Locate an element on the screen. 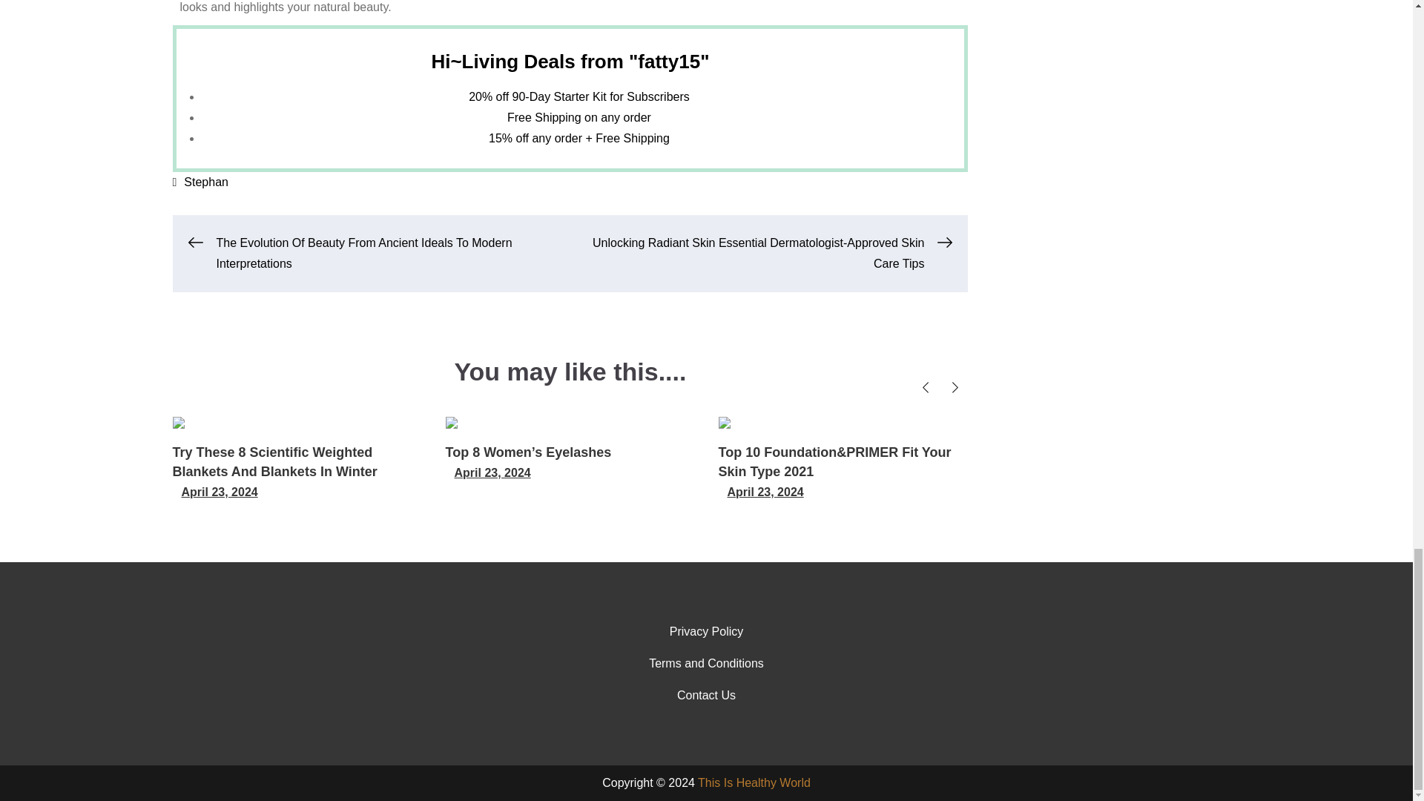 The width and height of the screenshot is (1424, 801). Previous is located at coordinates (926, 387).